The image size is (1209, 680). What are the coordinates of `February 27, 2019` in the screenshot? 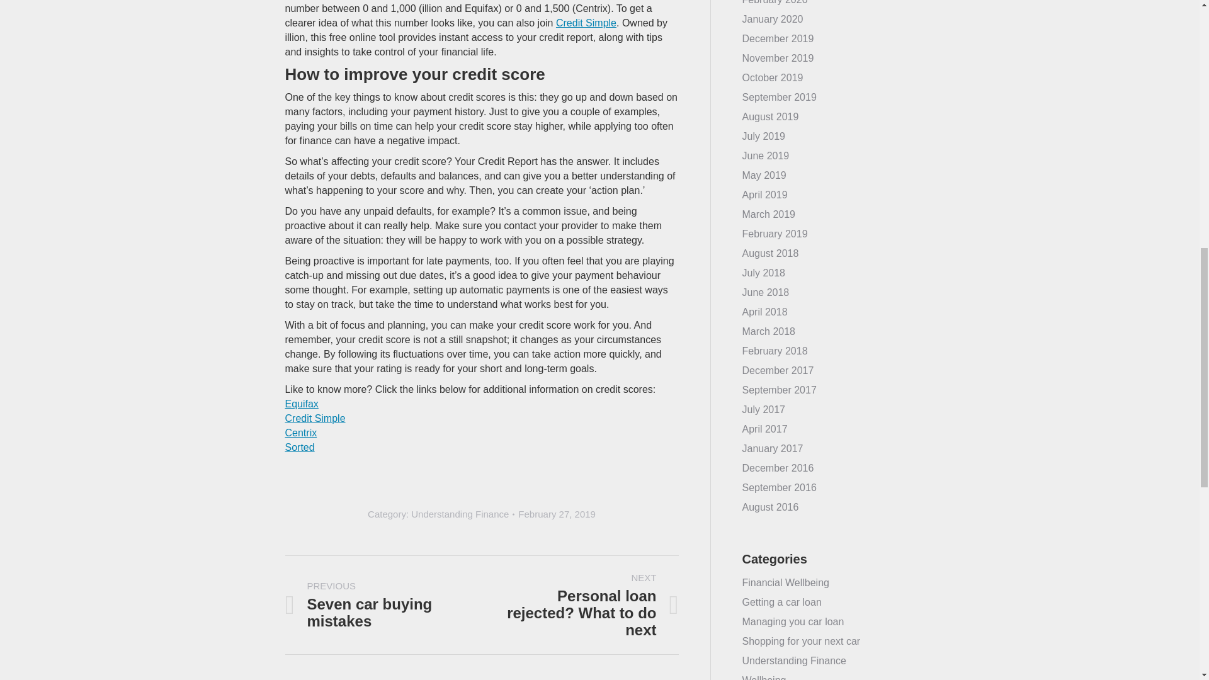 It's located at (557, 514).